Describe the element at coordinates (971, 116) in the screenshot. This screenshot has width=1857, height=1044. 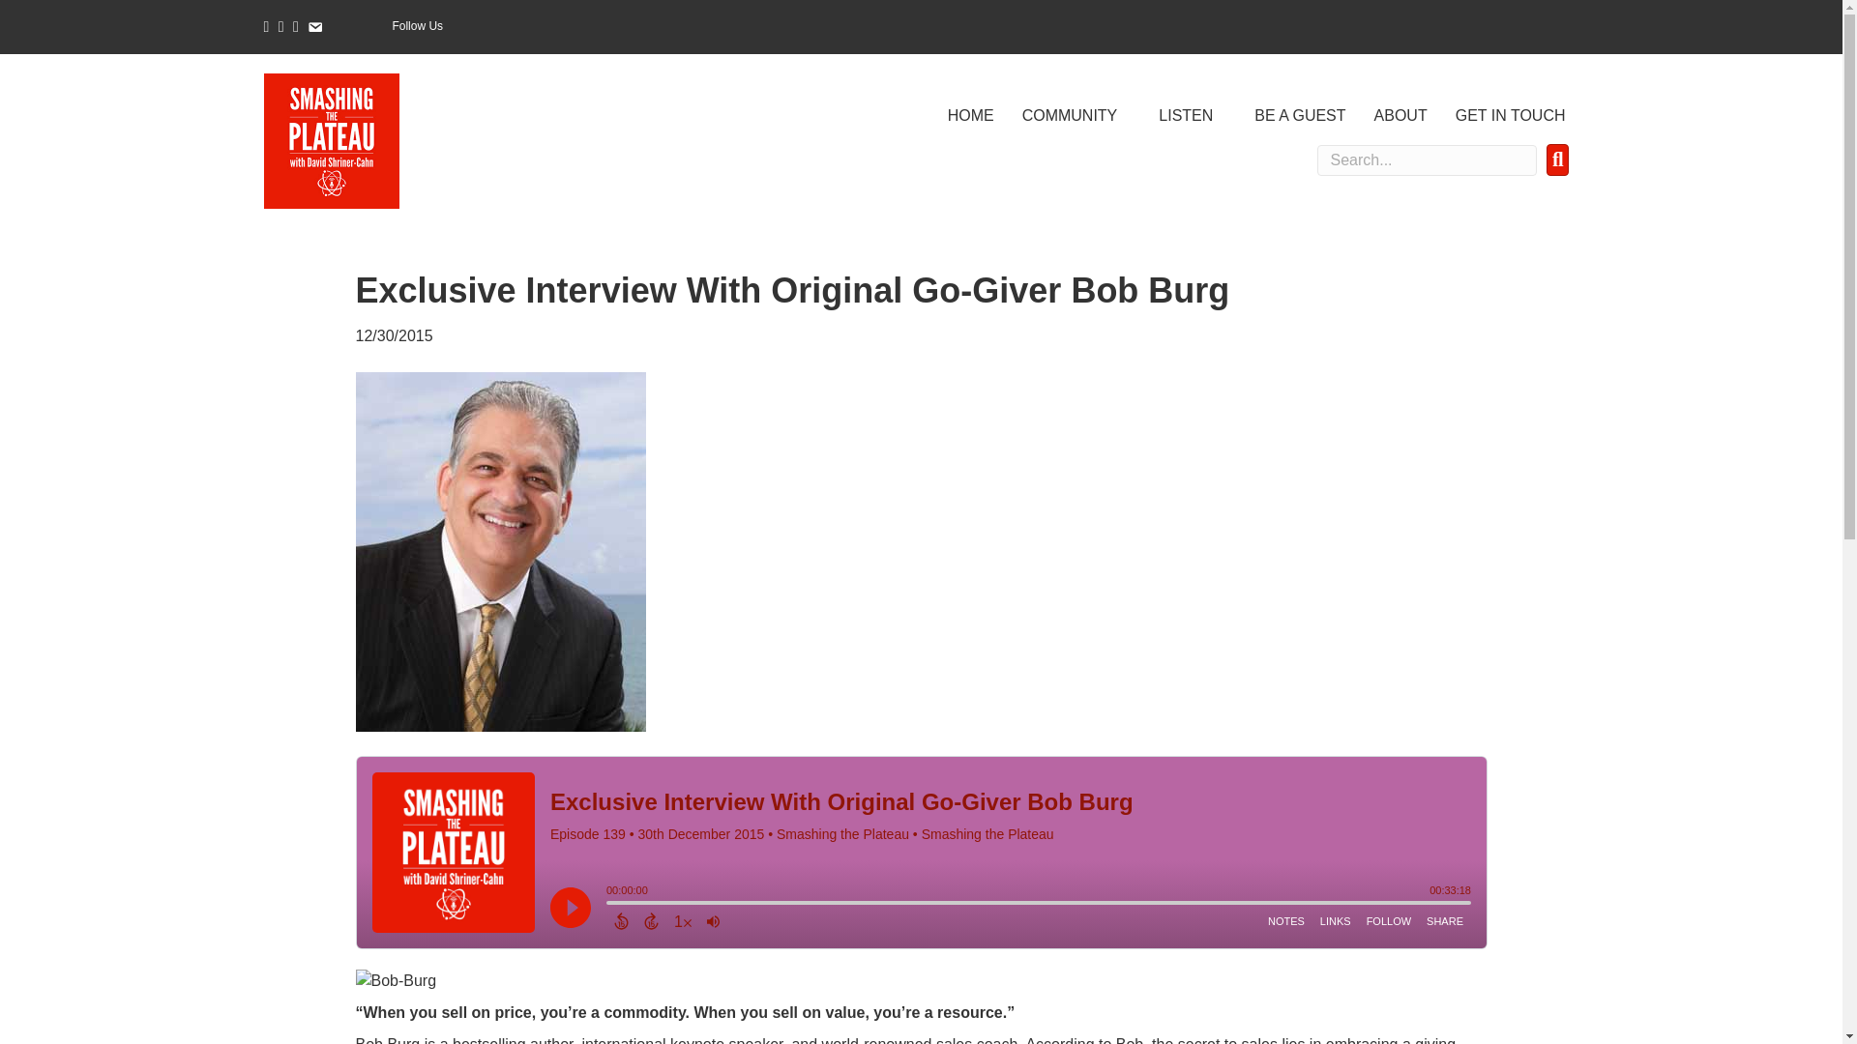
I see `HOME` at that location.